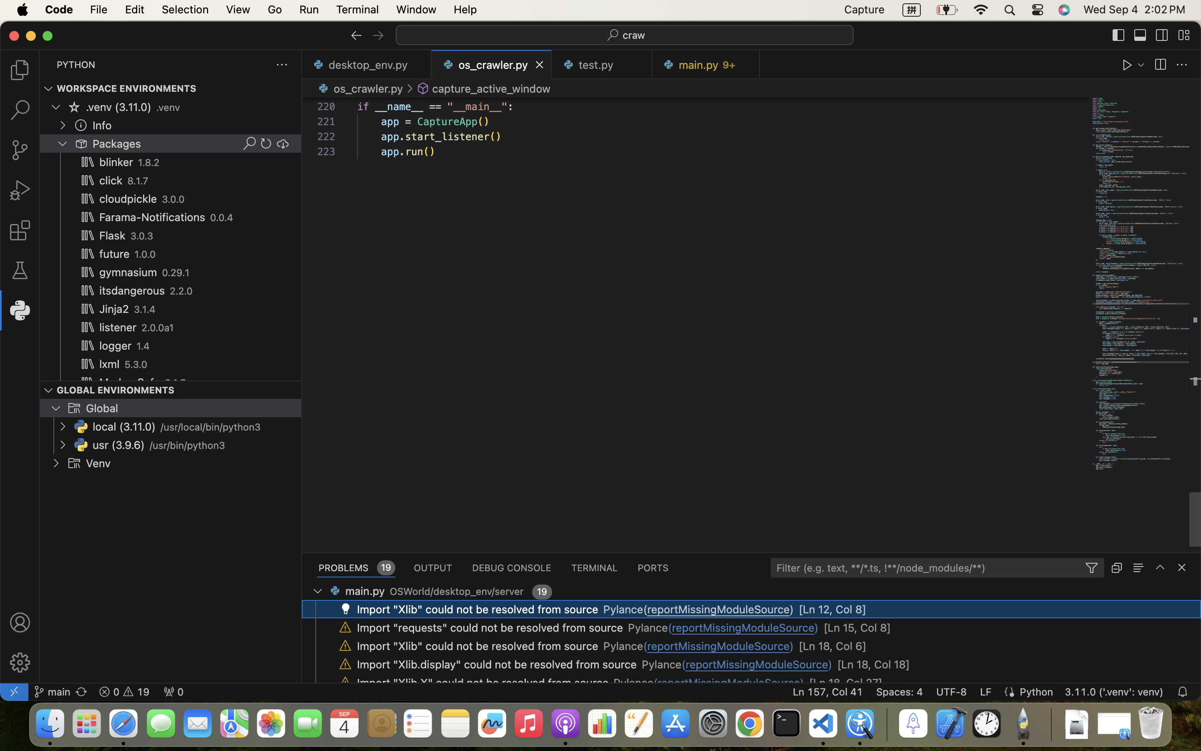 Image resolution: width=1201 pixels, height=751 pixels. Describe the element at coordinates (145, 255) in the screenshot. I see `1.0.0` at that location.